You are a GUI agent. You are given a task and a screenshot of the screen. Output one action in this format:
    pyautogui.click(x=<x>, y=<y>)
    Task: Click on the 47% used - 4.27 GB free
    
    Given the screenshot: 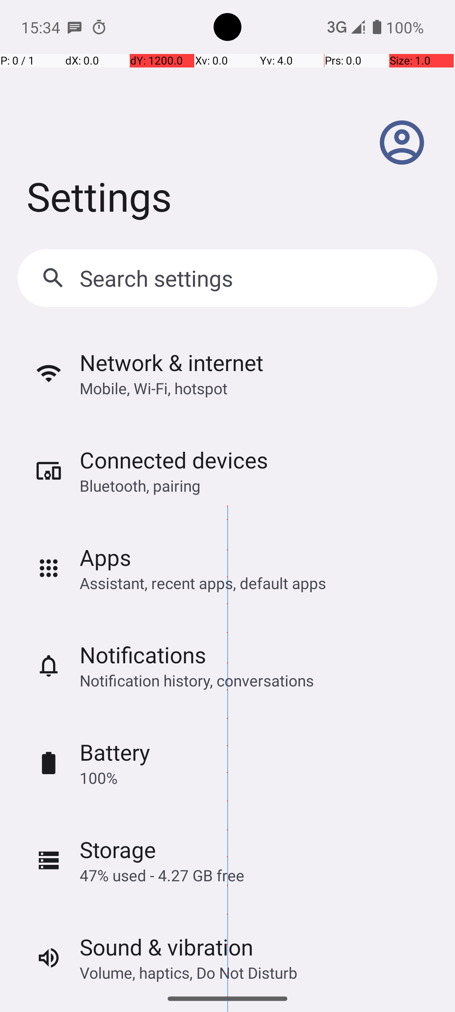 What is the action you would take?
    pyautogui.click(x=162, y=875)
    